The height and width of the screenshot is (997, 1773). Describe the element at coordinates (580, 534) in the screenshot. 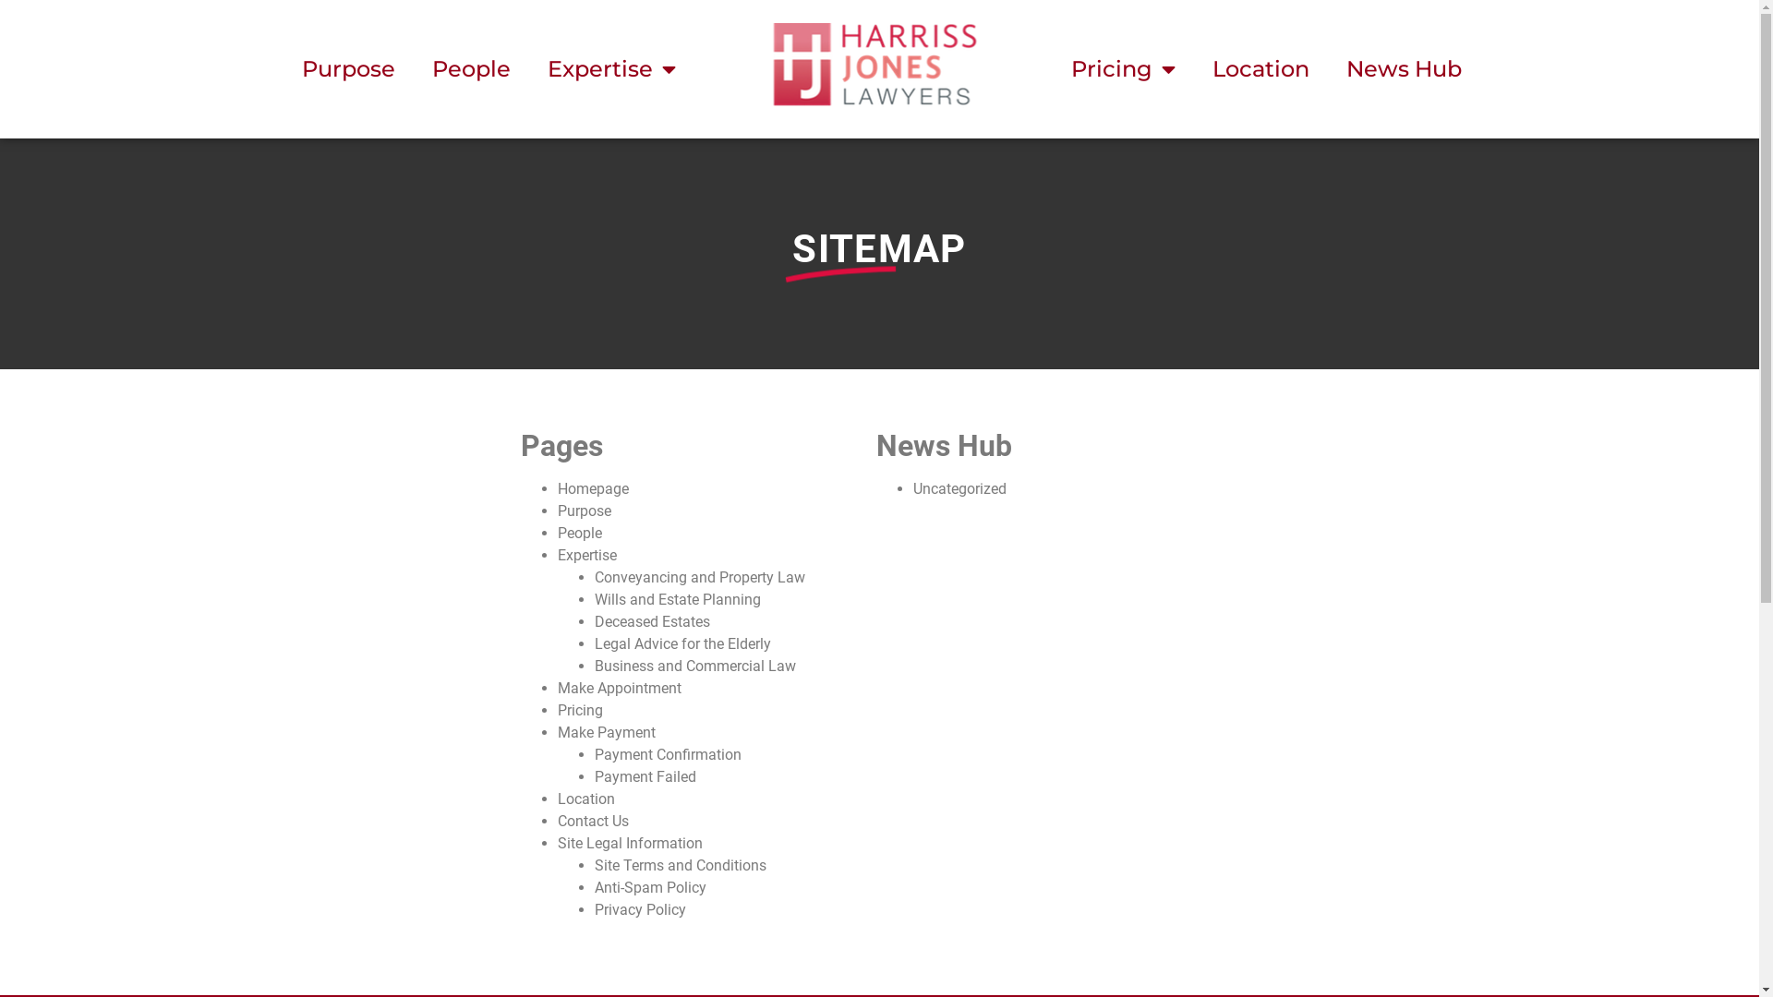

I see `People` at that location.